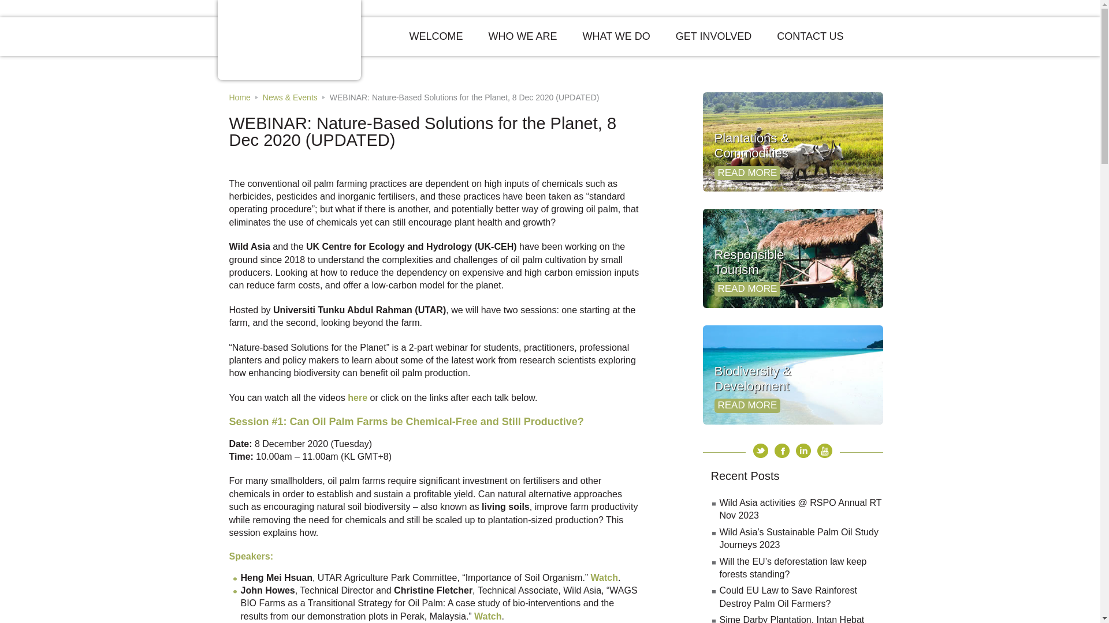 The width and height of the screenshot is (1109, 623). What do you see at coordinates (616, 37) in the screenshot?
I see `WHAT WE DO` at bounding box center [616, 37].